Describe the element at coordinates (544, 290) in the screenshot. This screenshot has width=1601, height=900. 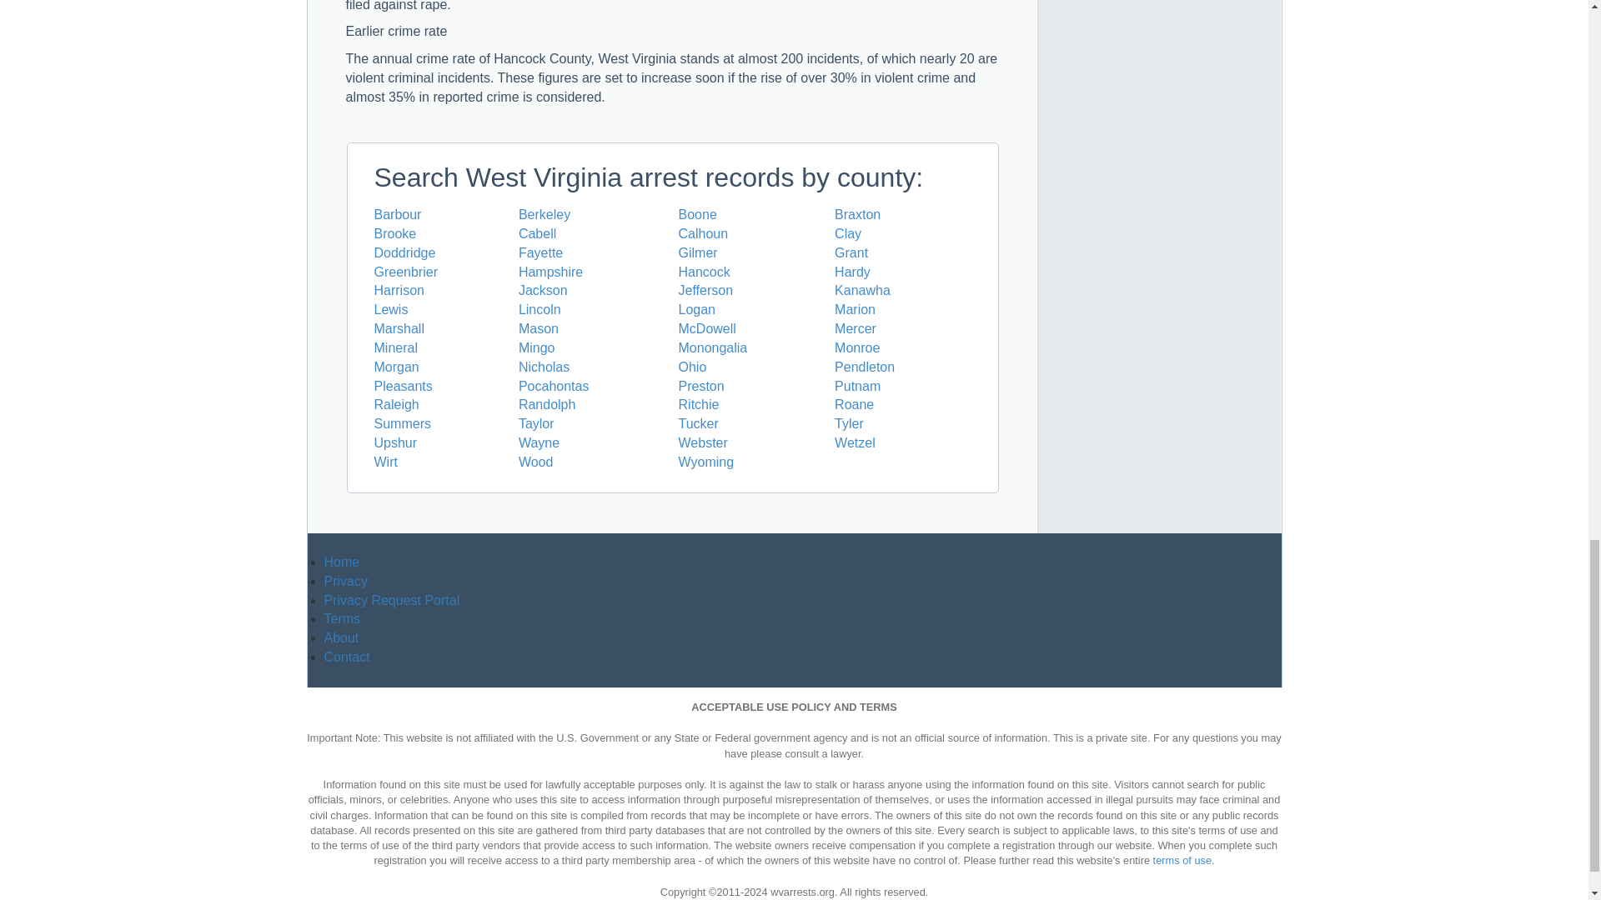
I see `Jackson` at that location.